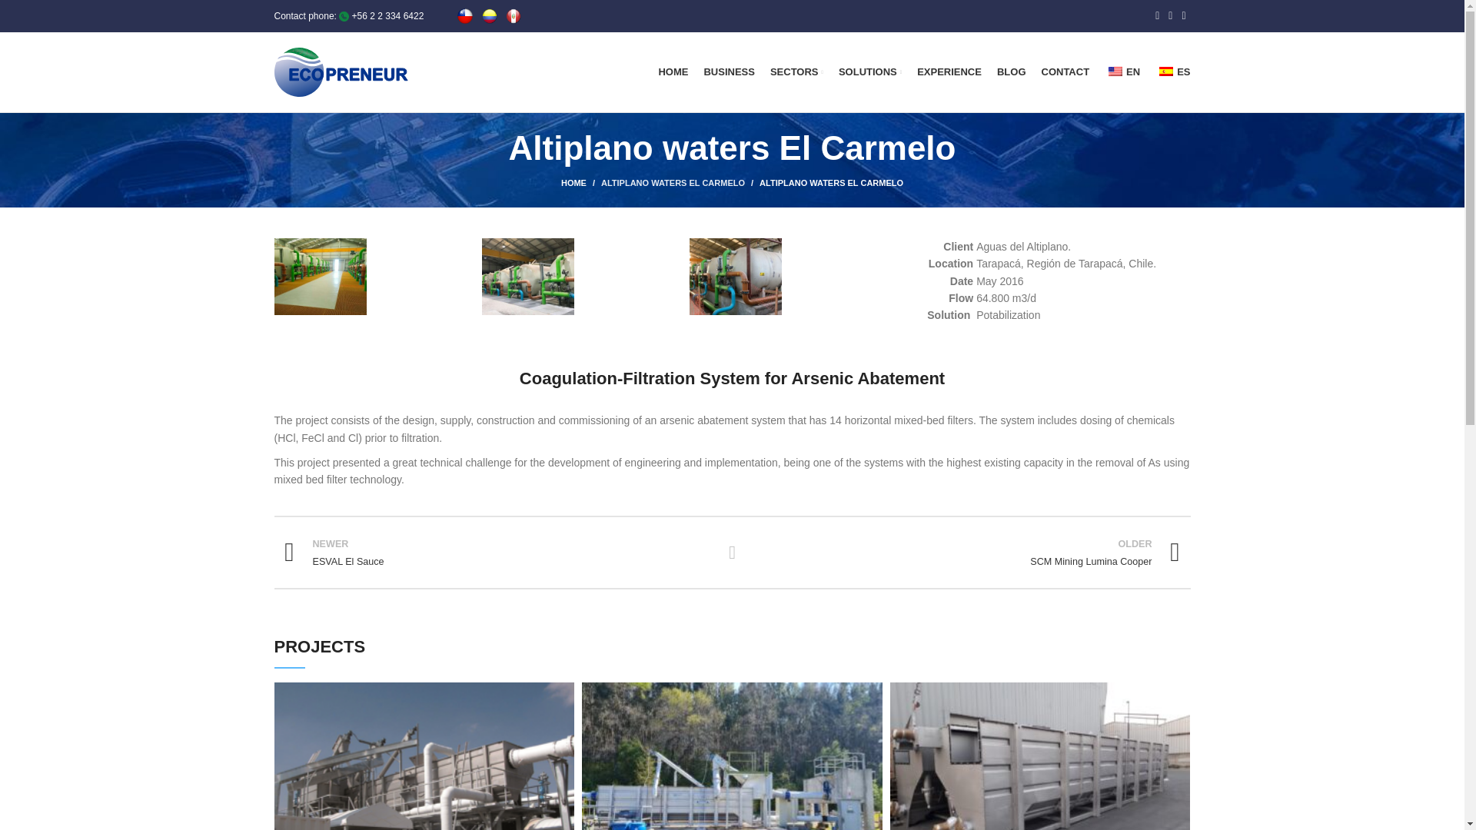 This screenshot has width=1476, height=830. I want to click on HOME, so click(1122, 72).